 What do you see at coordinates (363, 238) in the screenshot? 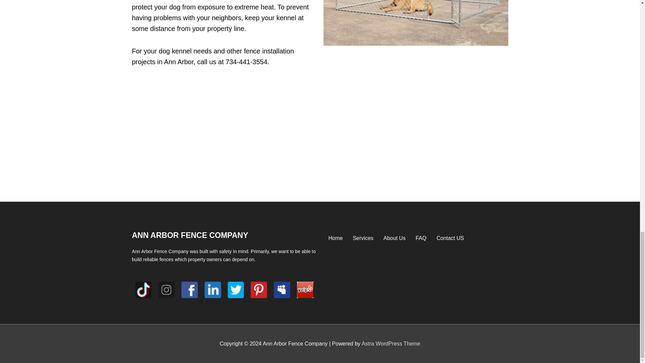
I see `Services` at bounding box center [363, 238].